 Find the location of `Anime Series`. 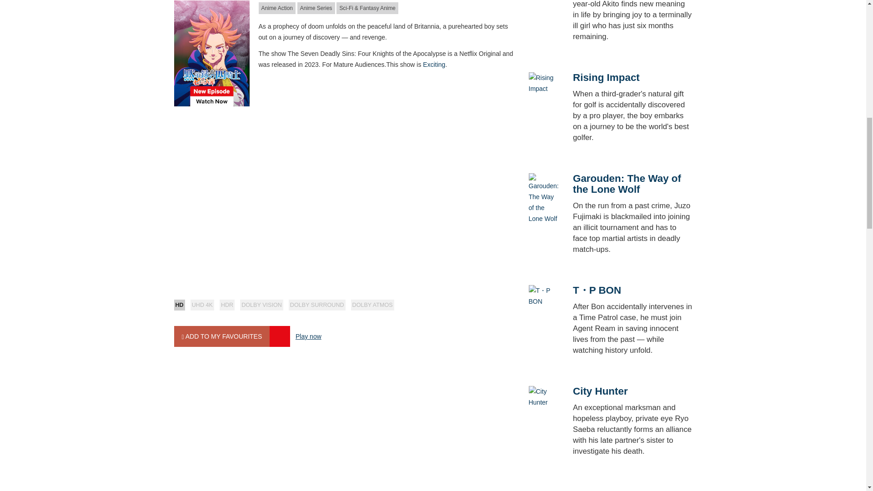

Anime Series is located at coordinates (316, 8).